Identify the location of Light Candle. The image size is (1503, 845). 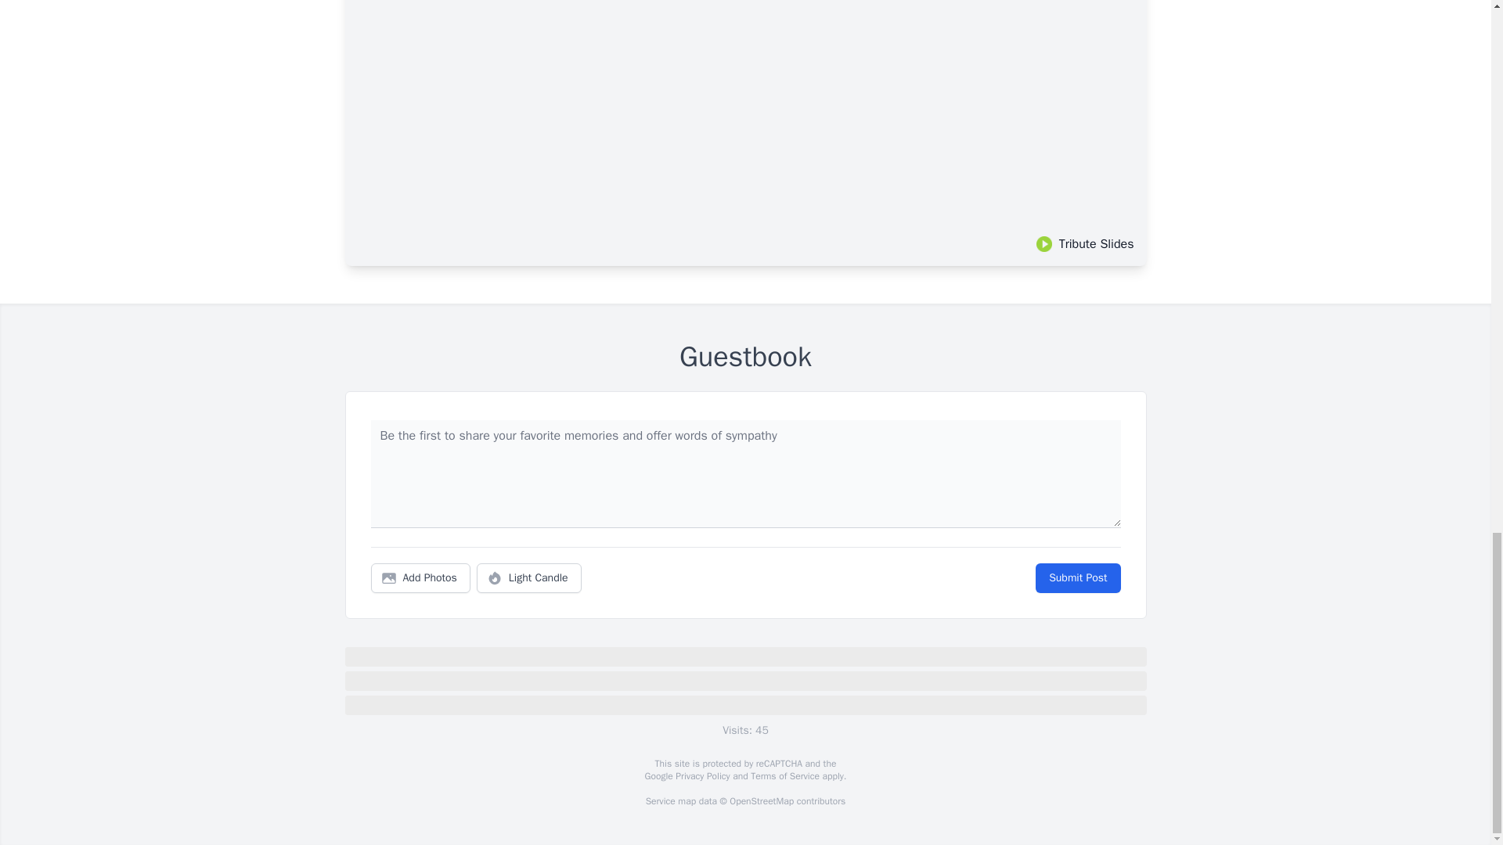
(529, 578).